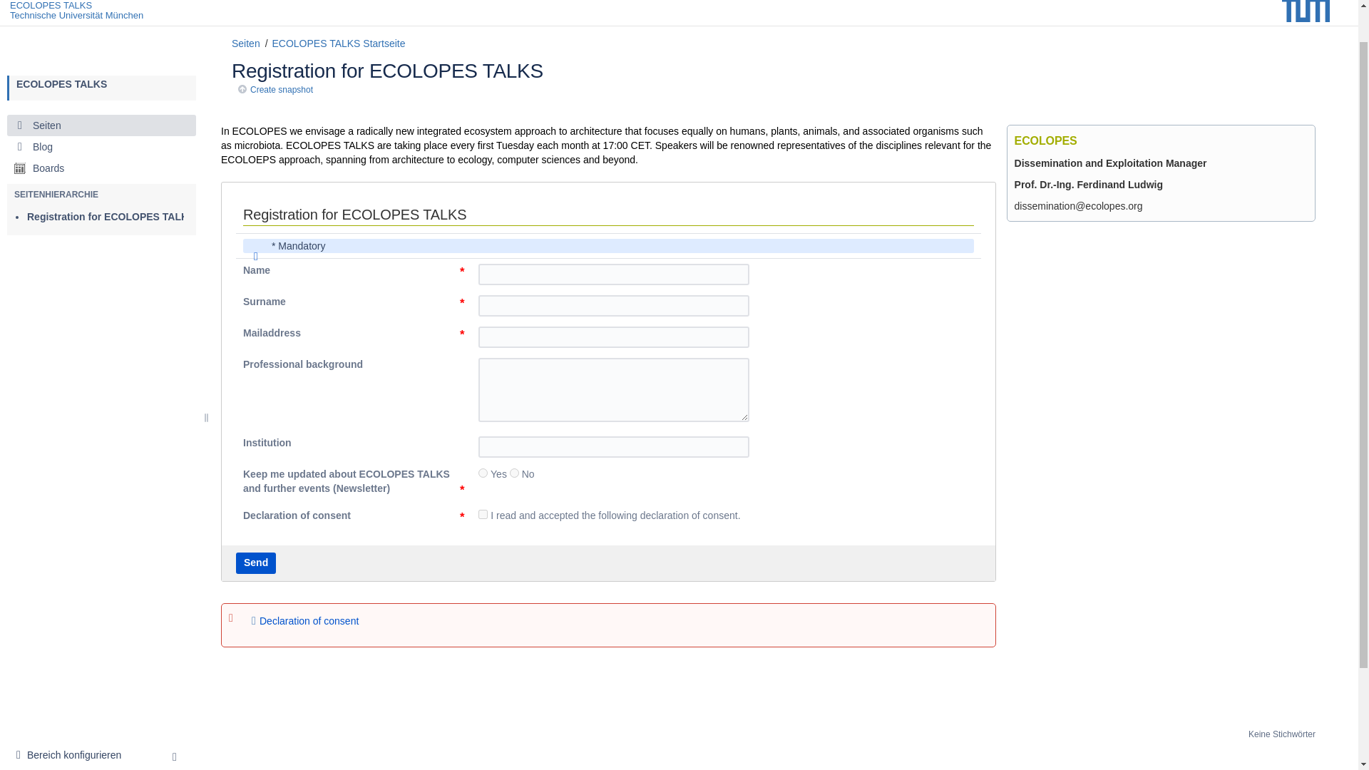 This screenshot has height=770, width=1369. Describe the element at coordinates (101, 108) in the screenshot. I see `Blog` at that location.